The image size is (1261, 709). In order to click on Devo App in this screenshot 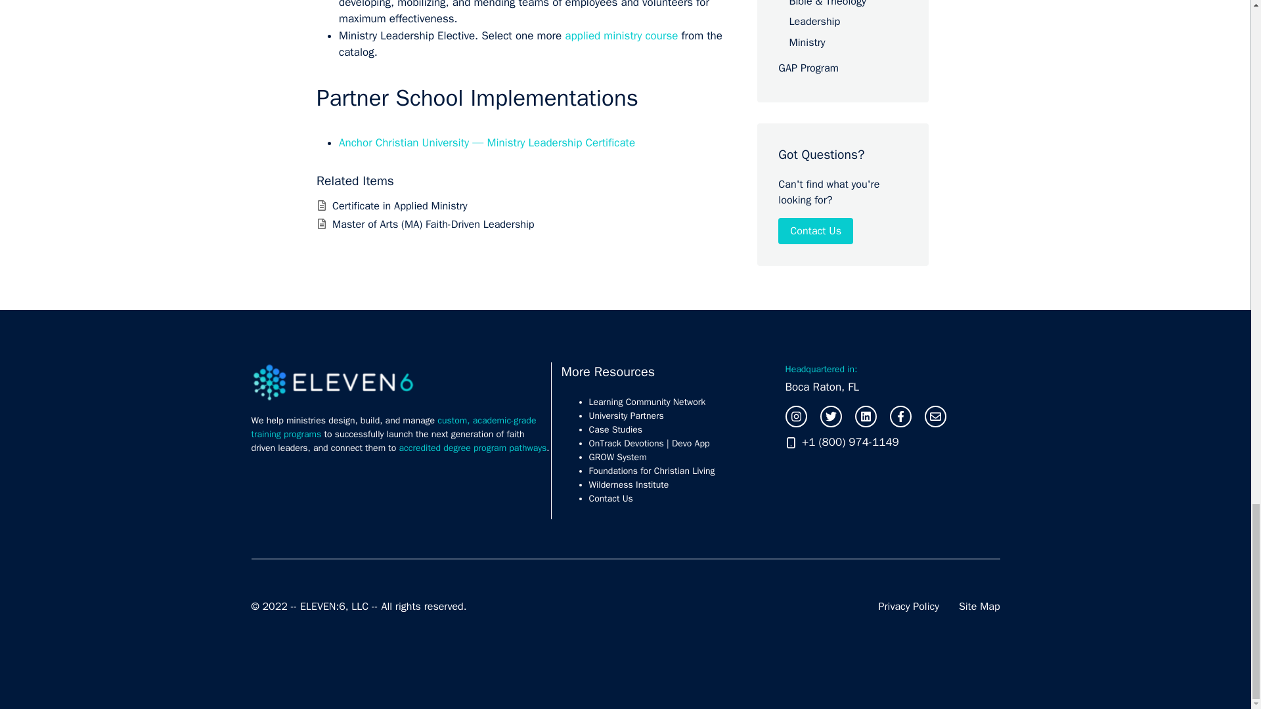, I will do `click(691, 443)`.